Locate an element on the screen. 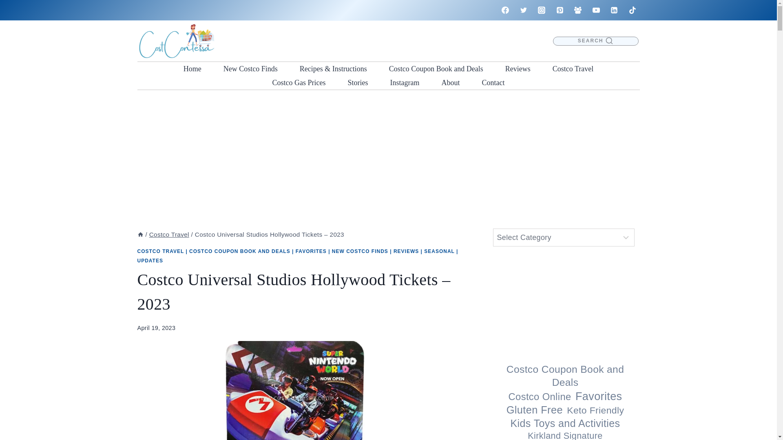 The width and height of the screenshot is (783, 440). FAVORITES is located at coordinates (311, 251).